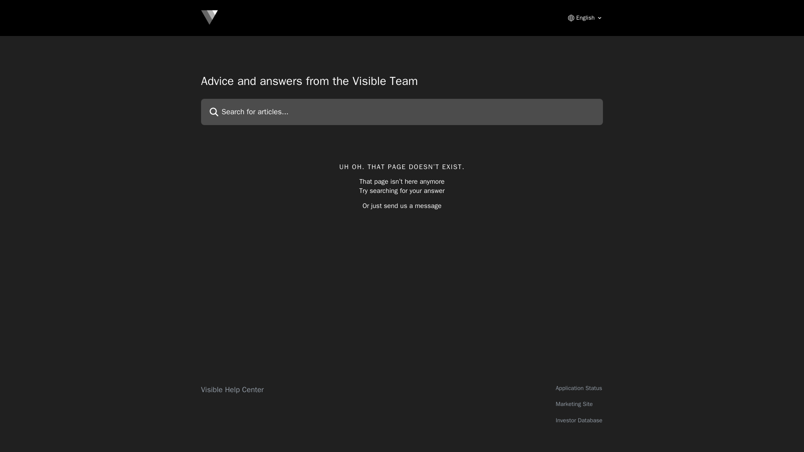 The height and width of the screenshot is (452, 804). I want to click on Visible Help Center, so click(232, 389).